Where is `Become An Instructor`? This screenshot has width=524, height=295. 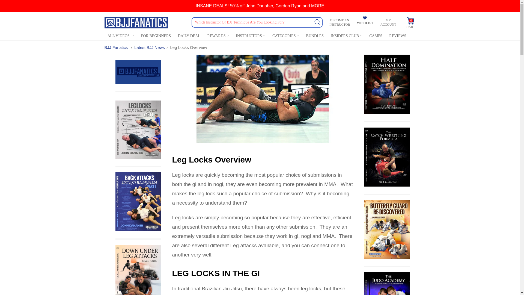 Become An Instructor is located at coordinates (340, 22).